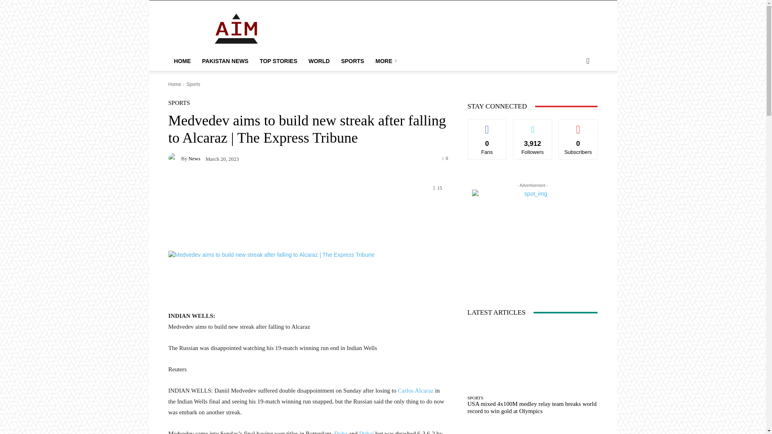 This screenshot has height=434, width=772. I want to click on Home, so click(175, 84).